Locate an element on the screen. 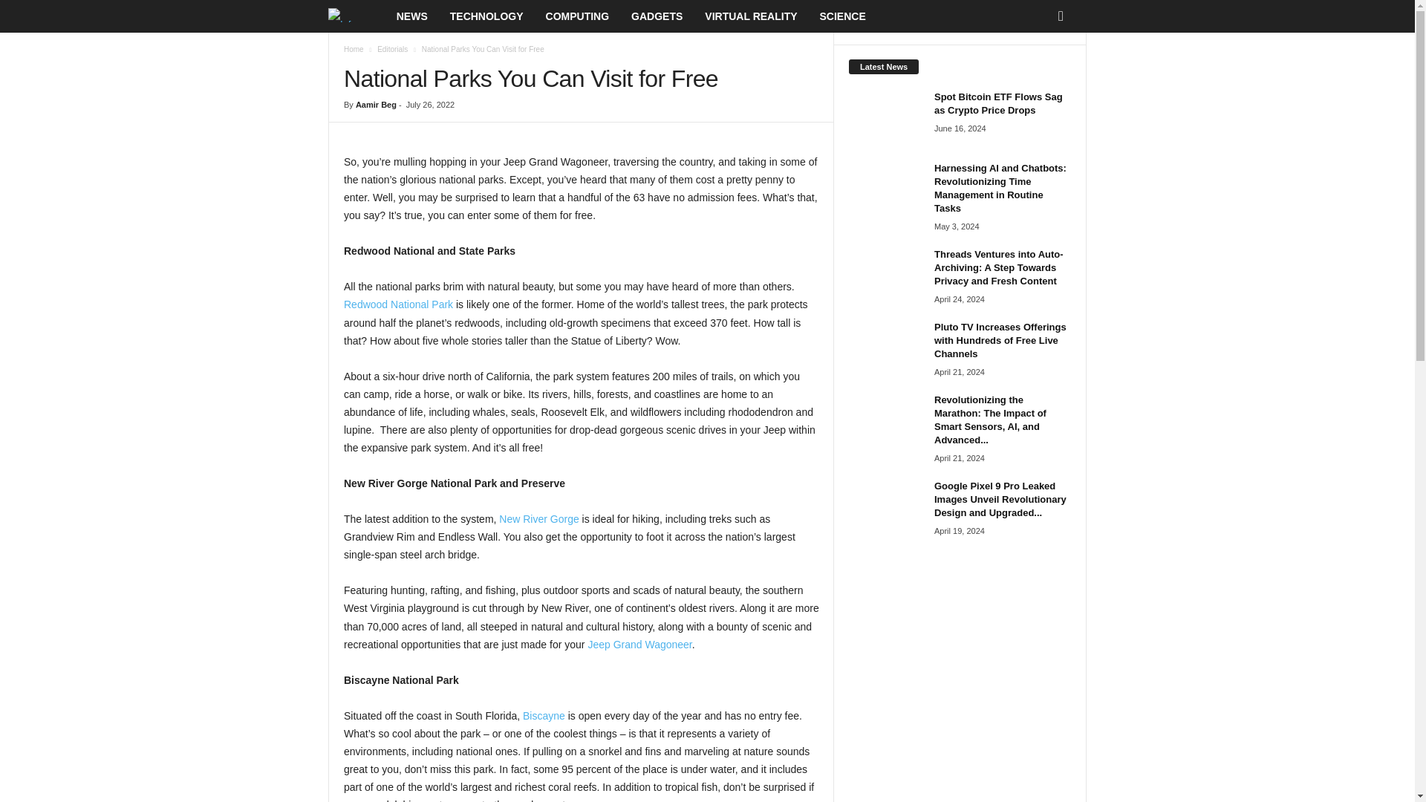  Jeep Grand Wagoneer is located at coordinates (639, 644).